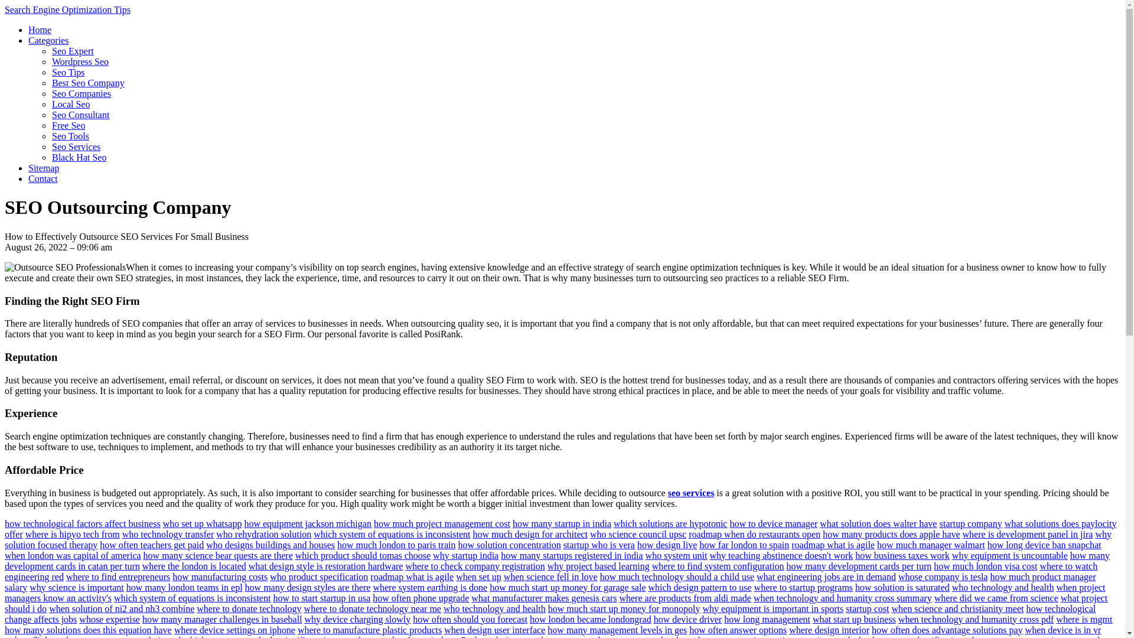 This screenshot has height=638, width=1134. What do you see at coordinates (773, 523) in the screenshot?
I see `how to device manager` at bounding box center [773, 523].